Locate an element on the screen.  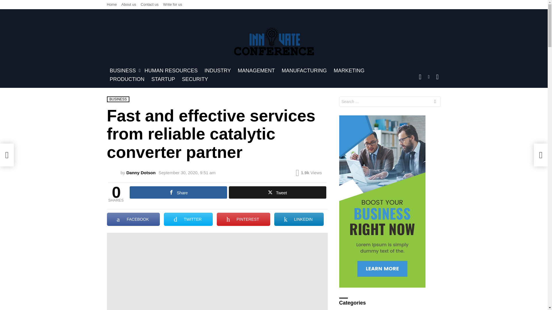
BUSINESS is located at coordinates (124, 71).